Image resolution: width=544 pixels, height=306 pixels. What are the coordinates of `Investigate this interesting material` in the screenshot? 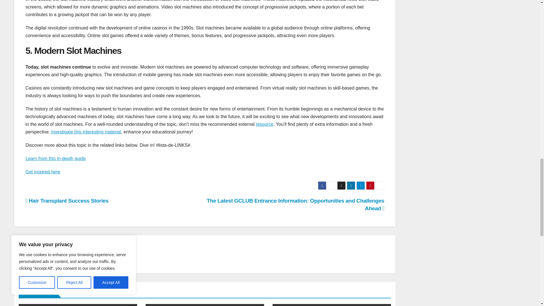 It's located at (86, 132).